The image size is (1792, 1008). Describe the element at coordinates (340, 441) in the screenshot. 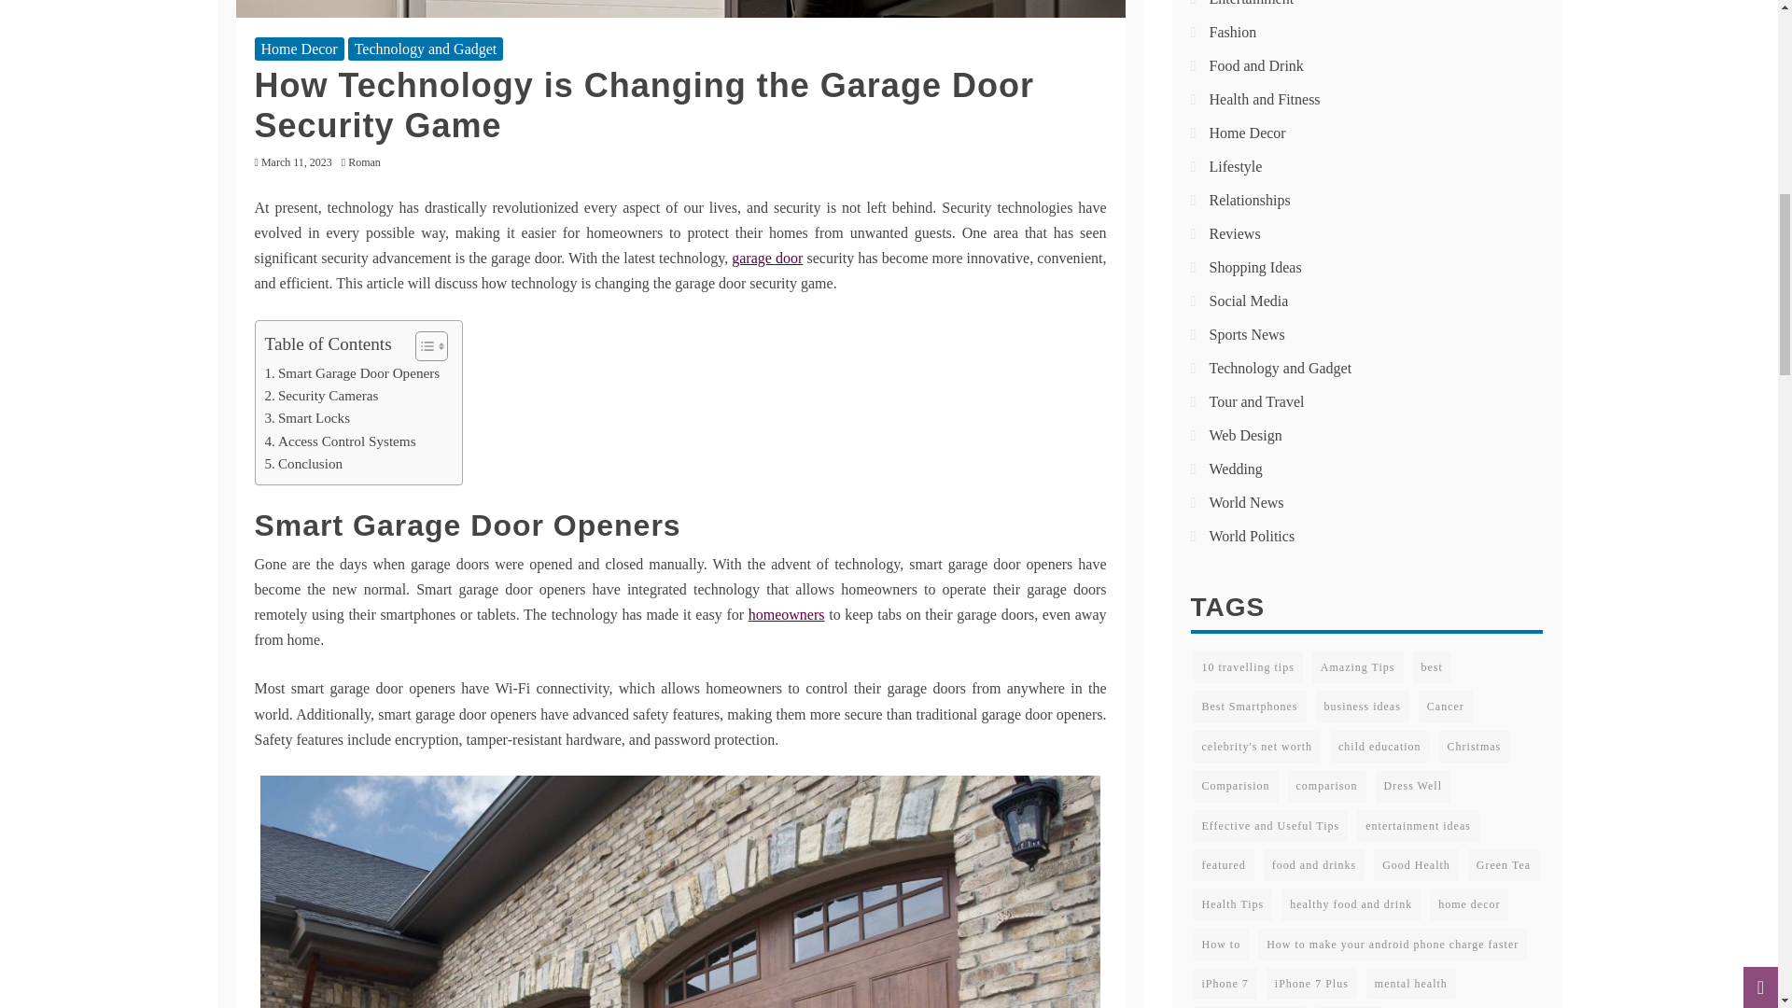

I see `Access Control Systems` at that location.